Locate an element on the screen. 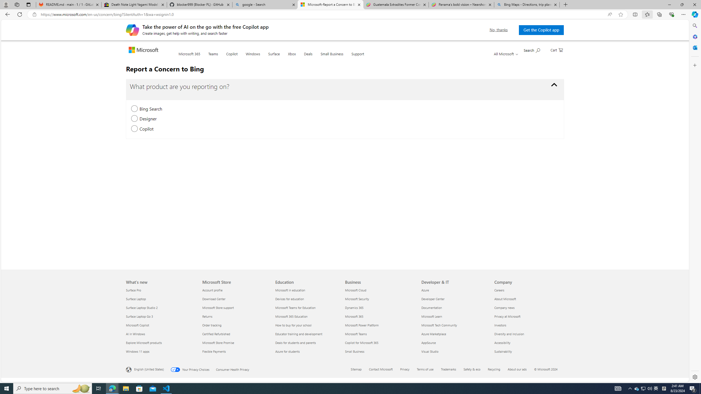 Image resolution: width=701 pixels, height=394 pixels. Visual Studio Developer & IT is located at coordinates (430, 351).